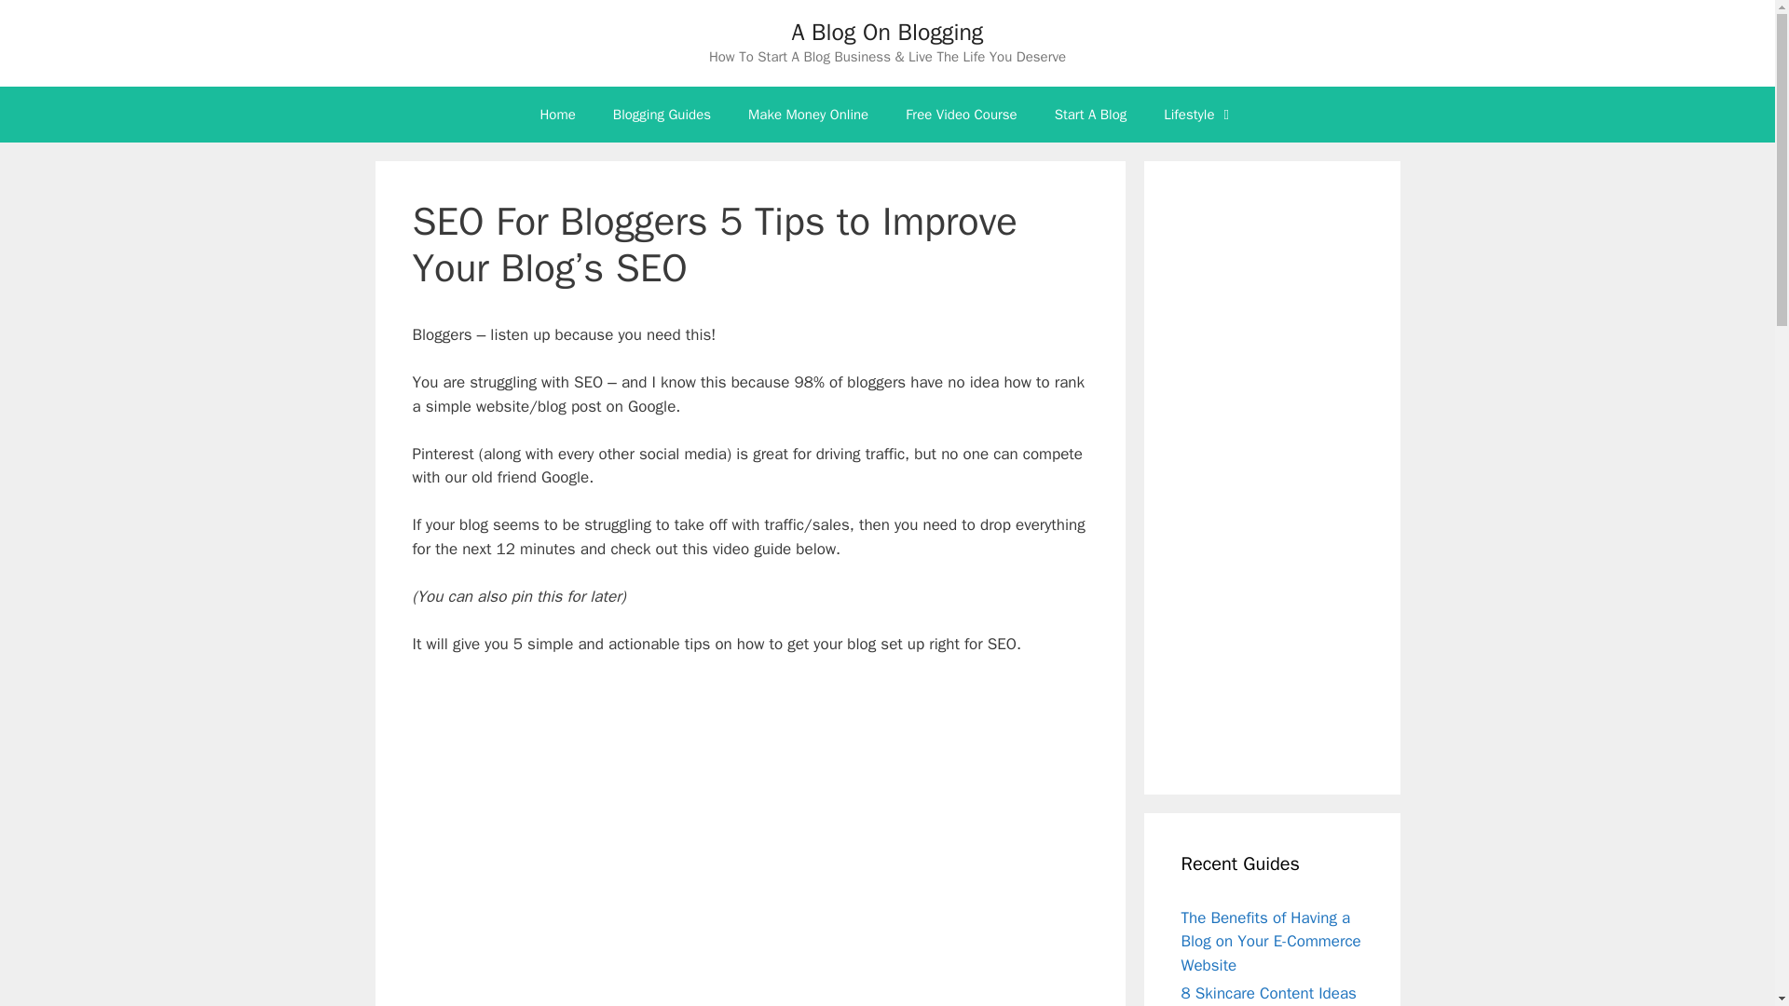  I want to click on Start A Blog, so click(1090, 114).